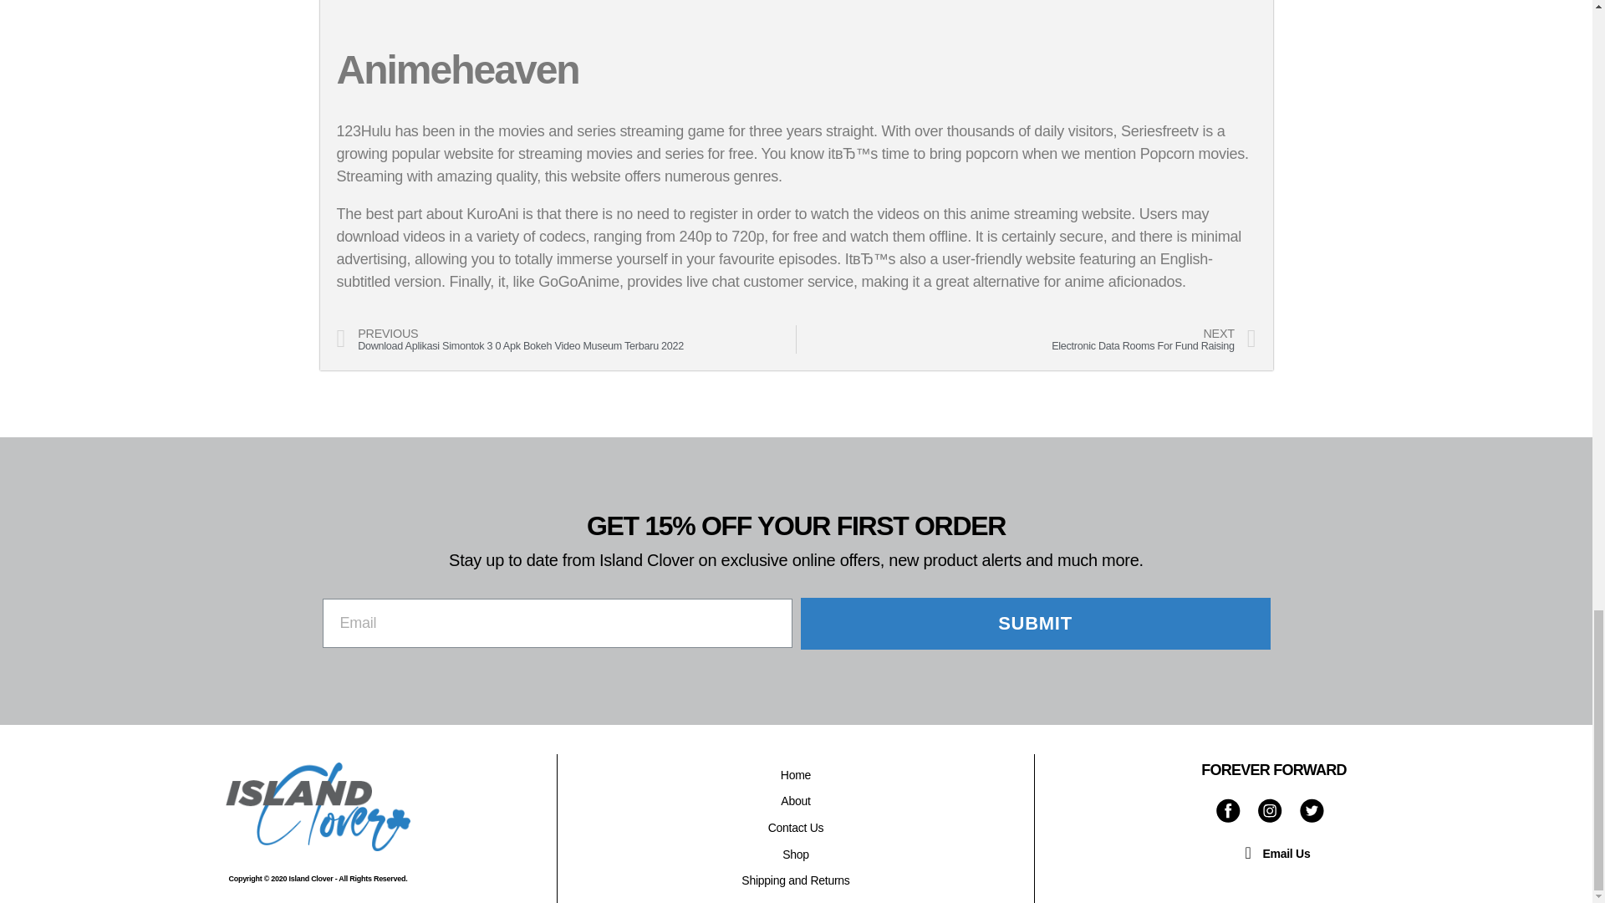 This screenshot has width=1605, height=903. Describe the element at coordinates (796, 855) in the screenshot. I see `Shop` at that location.